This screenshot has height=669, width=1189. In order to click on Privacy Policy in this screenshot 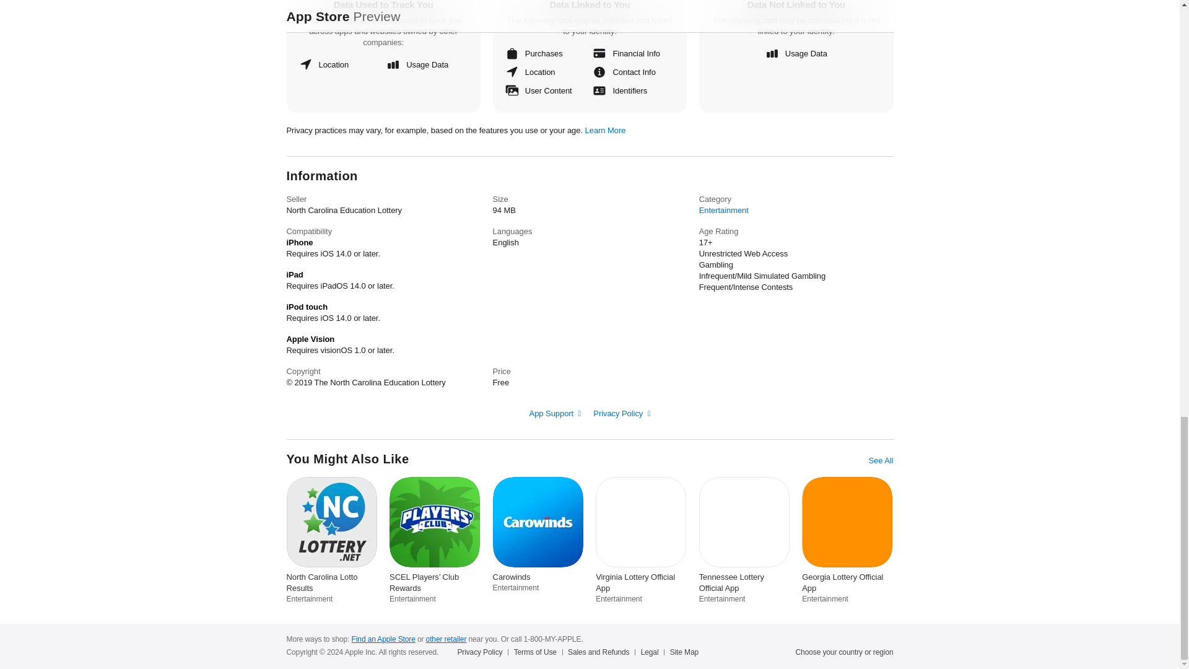, I will do `click(622, 413)`.